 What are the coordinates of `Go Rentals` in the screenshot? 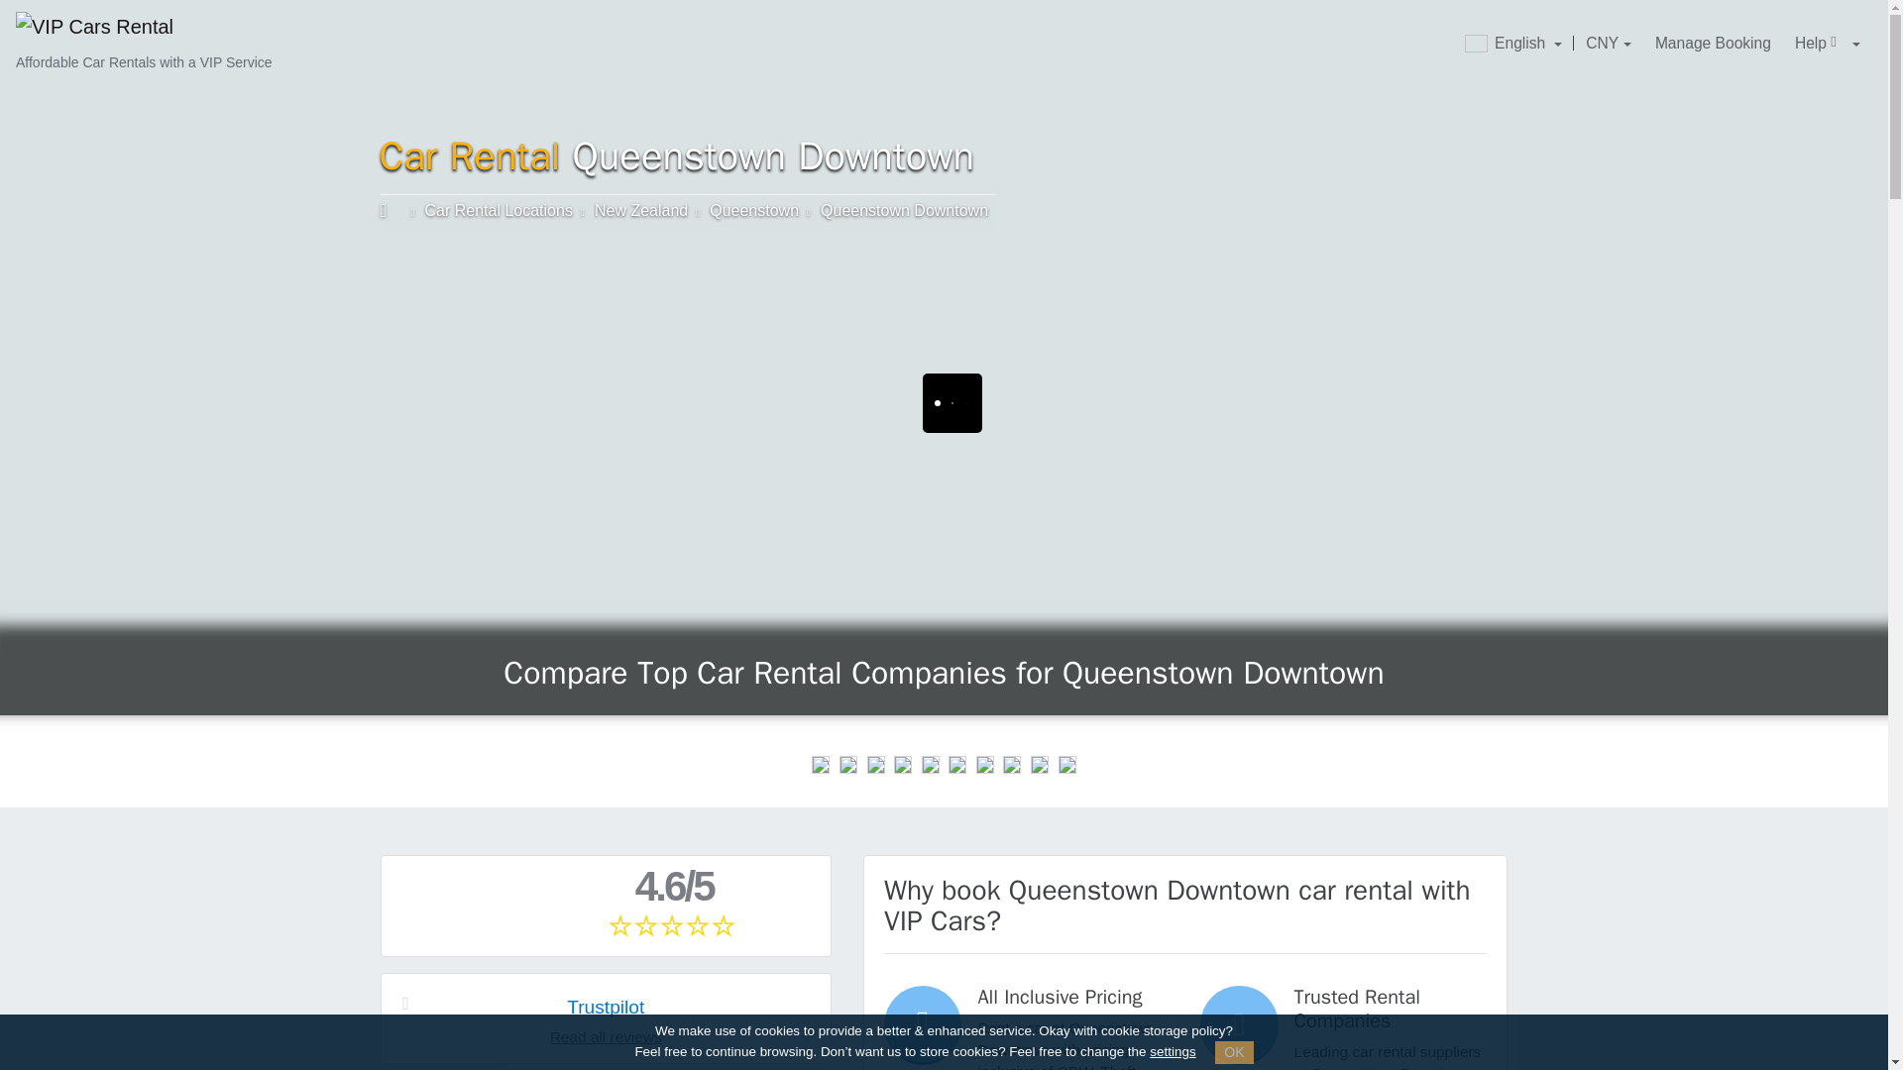 It's located at (957, 764).